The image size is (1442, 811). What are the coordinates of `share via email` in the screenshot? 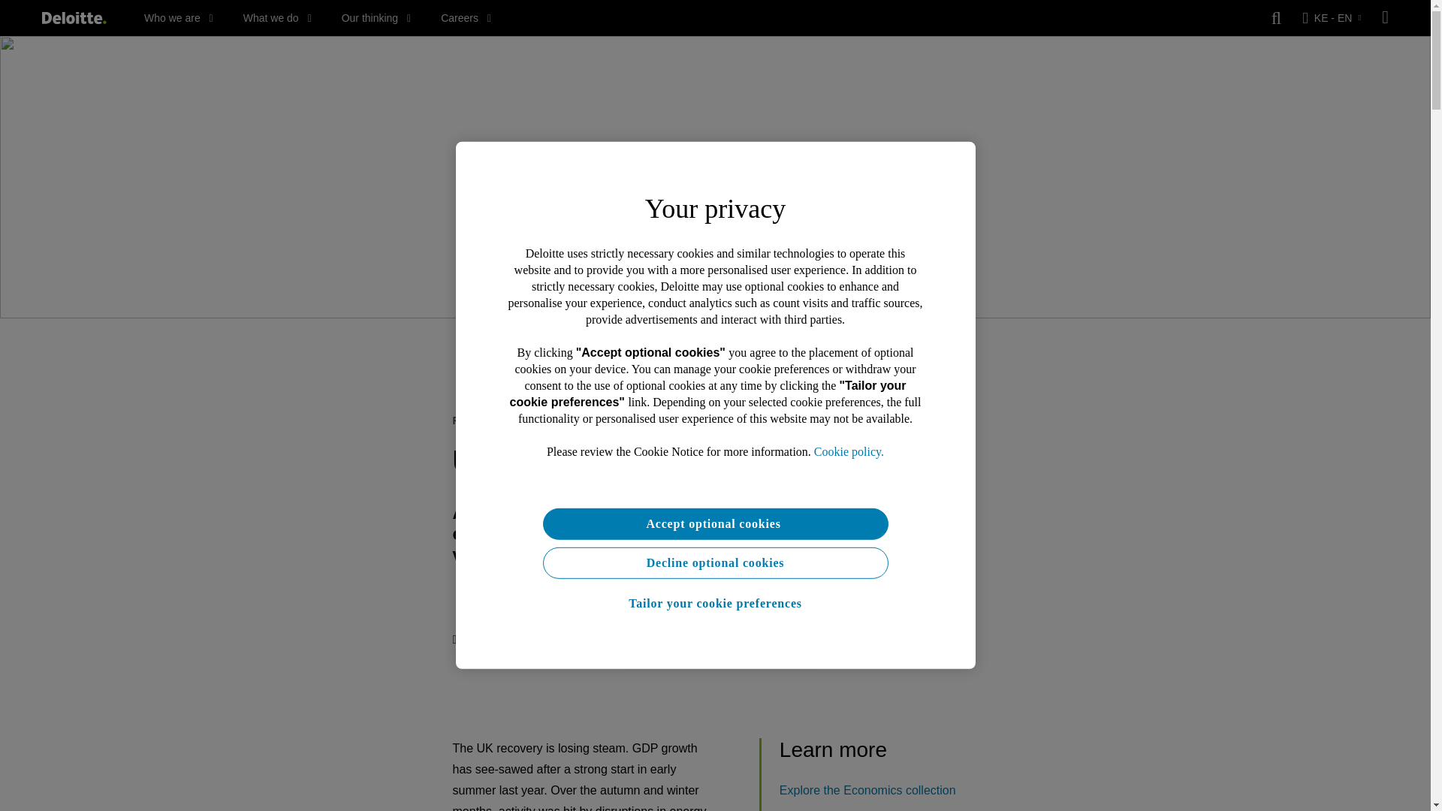 It's located at (613, 640).